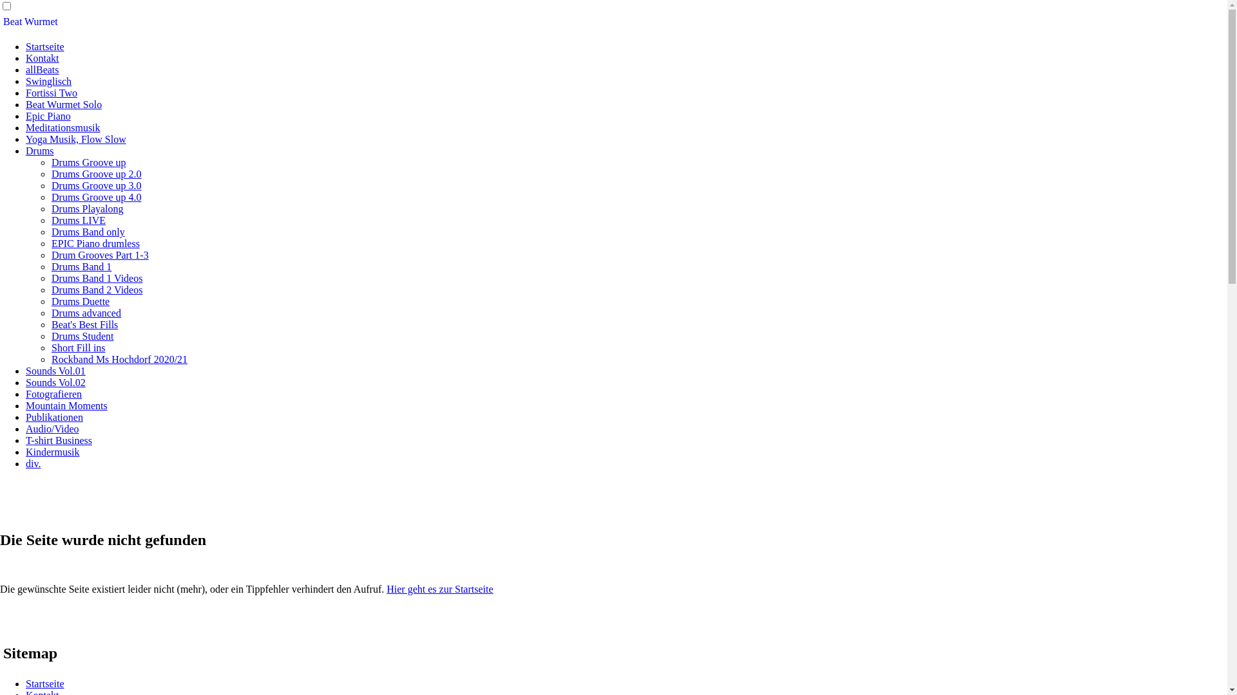  I want to click on Beat Wurmet, so click(31, 22).